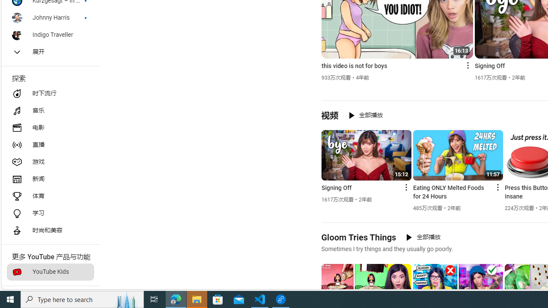  What do you see at coordinates (359, 237) in the screenshot?
I see `Gloom Tries Things` at bounding box center [359, 237].